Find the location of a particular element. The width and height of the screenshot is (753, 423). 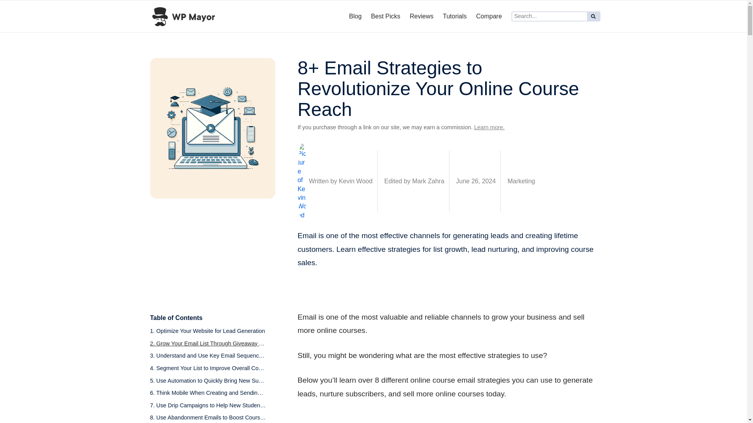

6. Think Mobile When Creating and Sending Emails is located at coordinates (208, 395).